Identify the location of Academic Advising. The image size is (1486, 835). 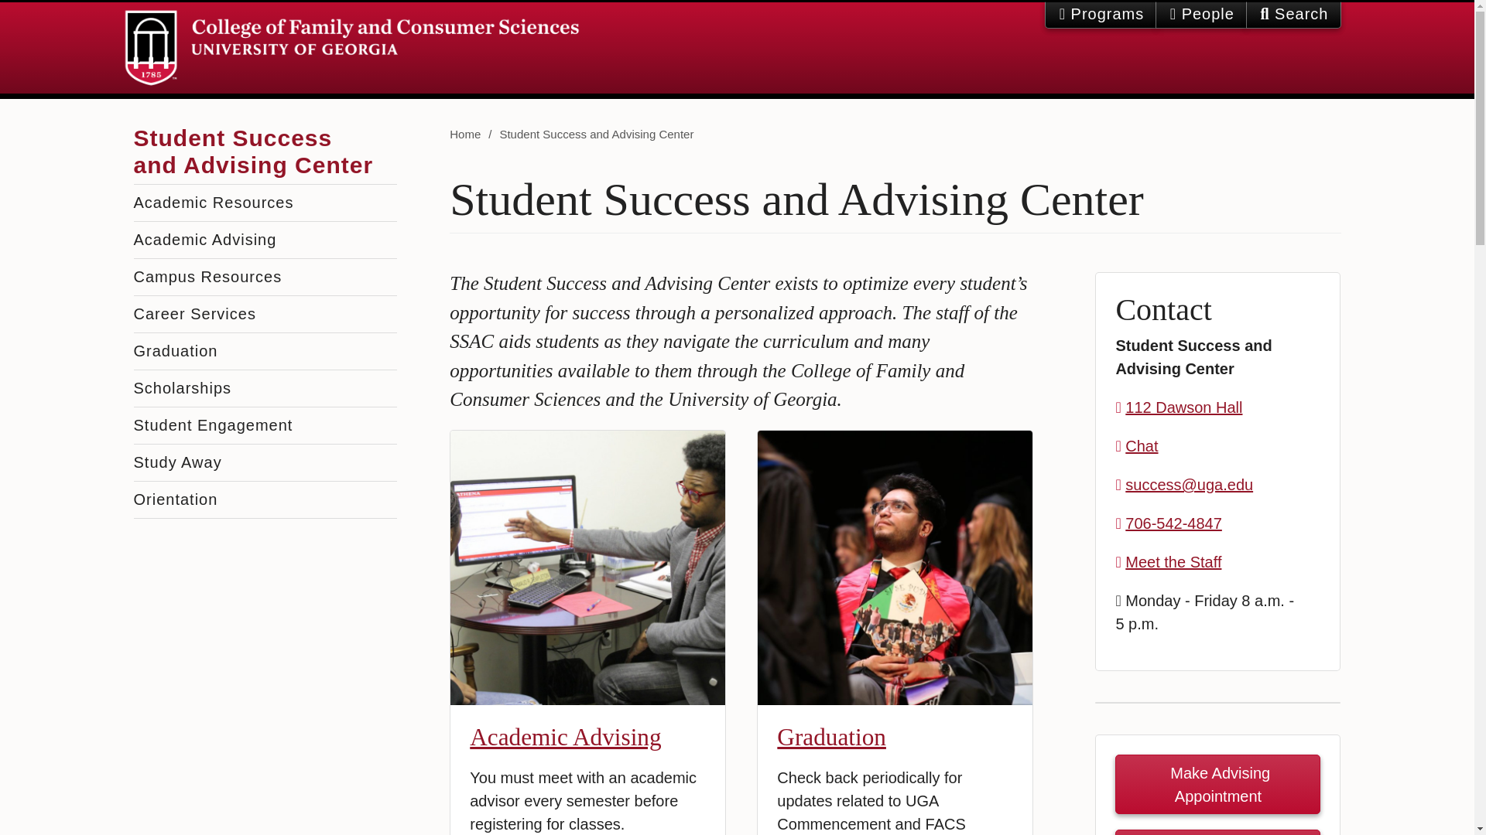
(565, 737).